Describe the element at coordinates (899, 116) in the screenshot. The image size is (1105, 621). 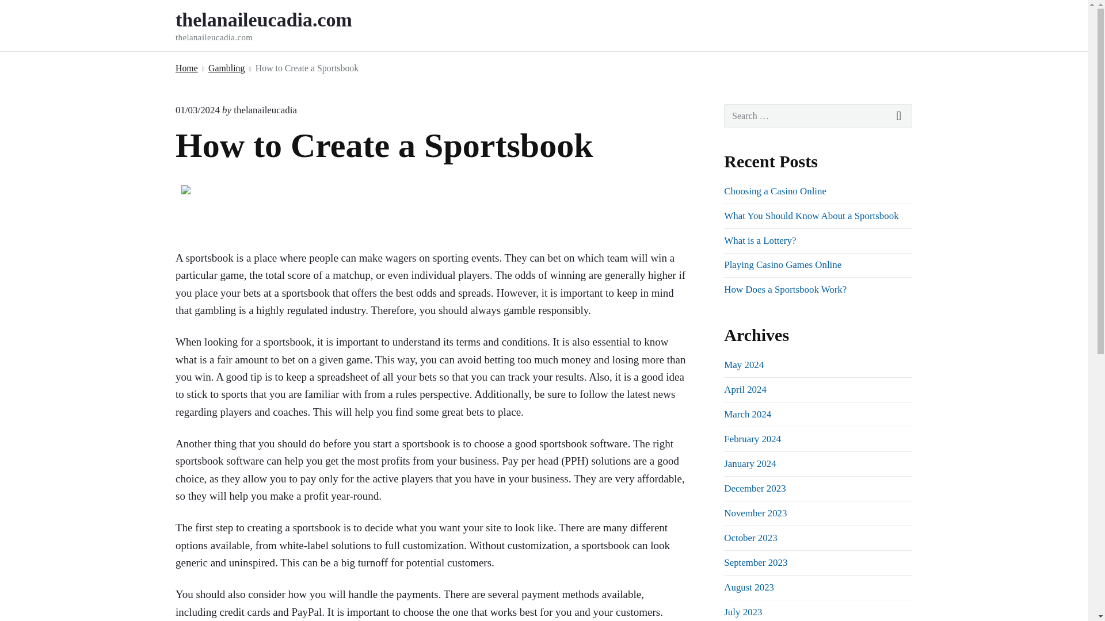
I see `Friday, March 1, 2024, 8:35 am` at that location.